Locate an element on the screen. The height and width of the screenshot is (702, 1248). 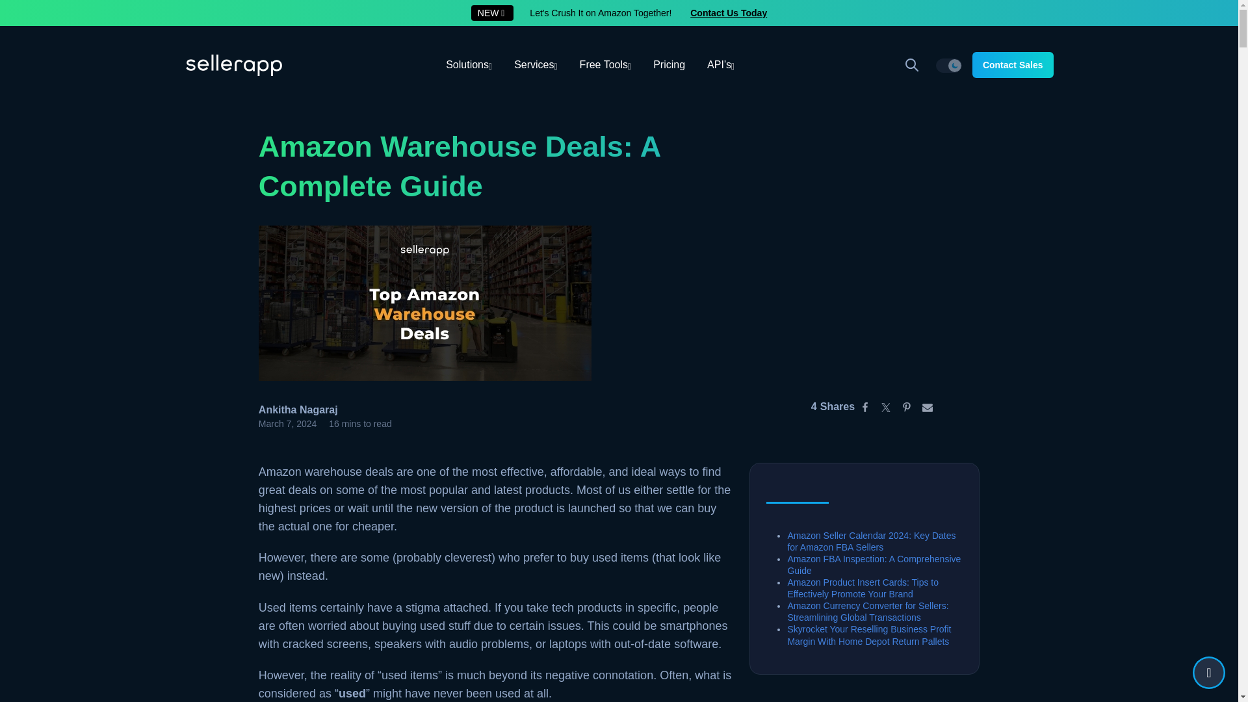
Solutions is located at coordinates (468, 65).